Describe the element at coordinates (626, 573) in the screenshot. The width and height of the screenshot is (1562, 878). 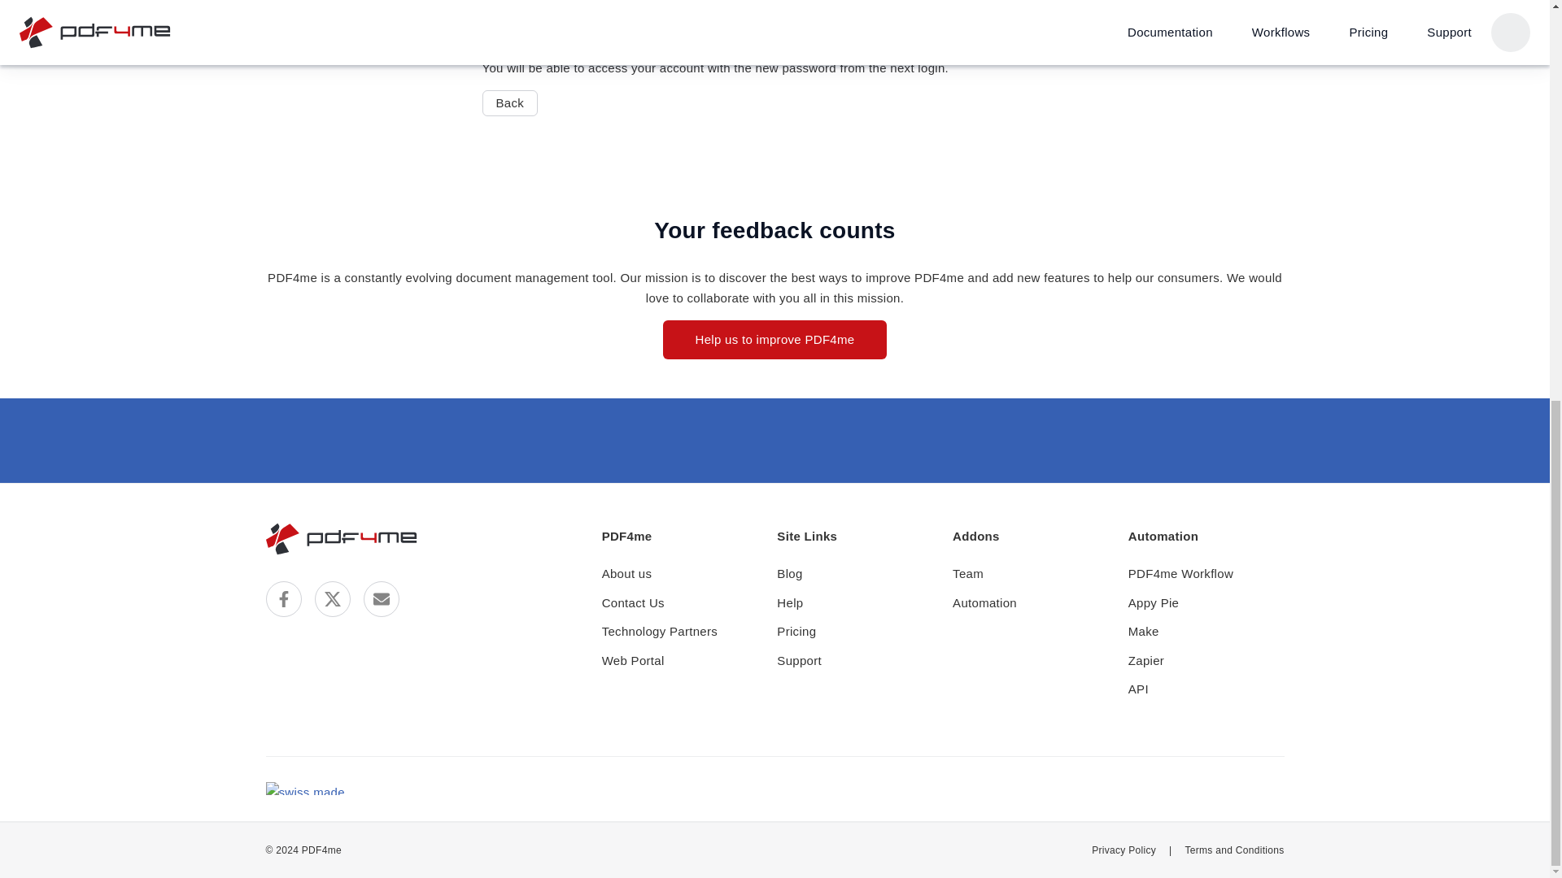
I see `About us` at that location.